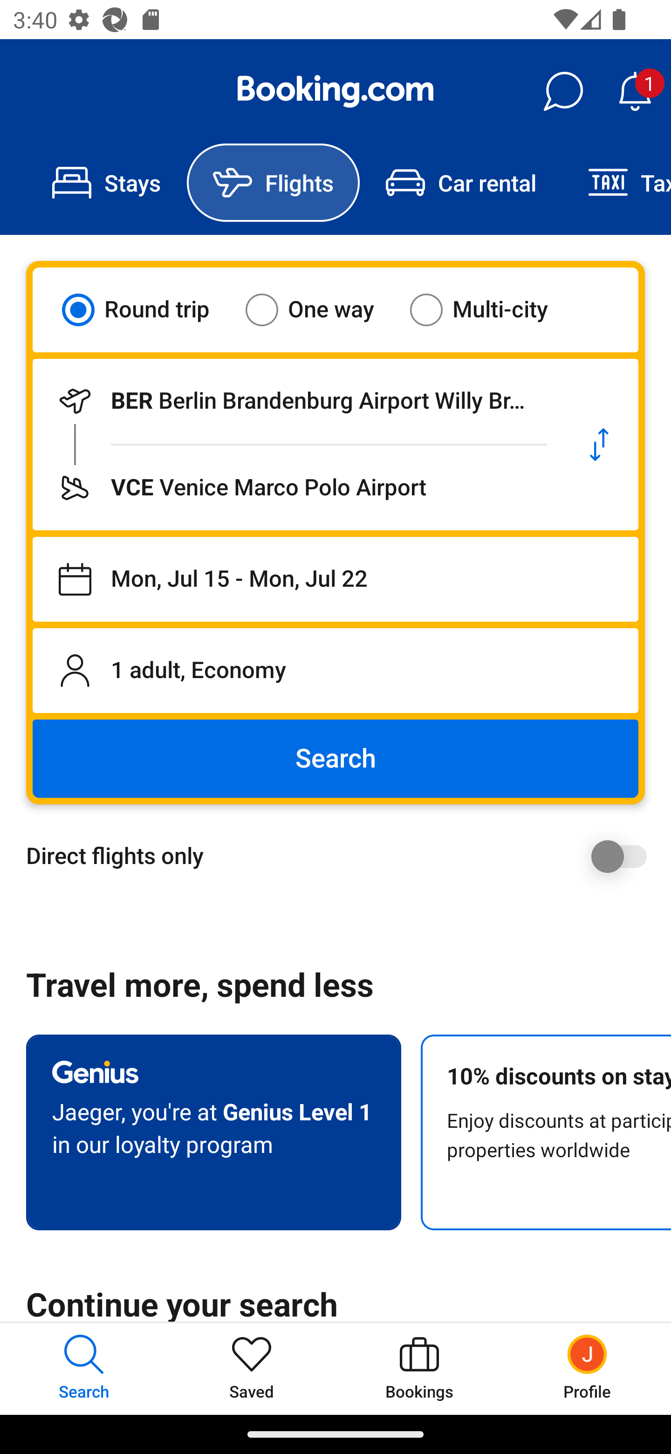 This screenshot has width=671, height=1454. I want to click on Messages, so click(563, 91).